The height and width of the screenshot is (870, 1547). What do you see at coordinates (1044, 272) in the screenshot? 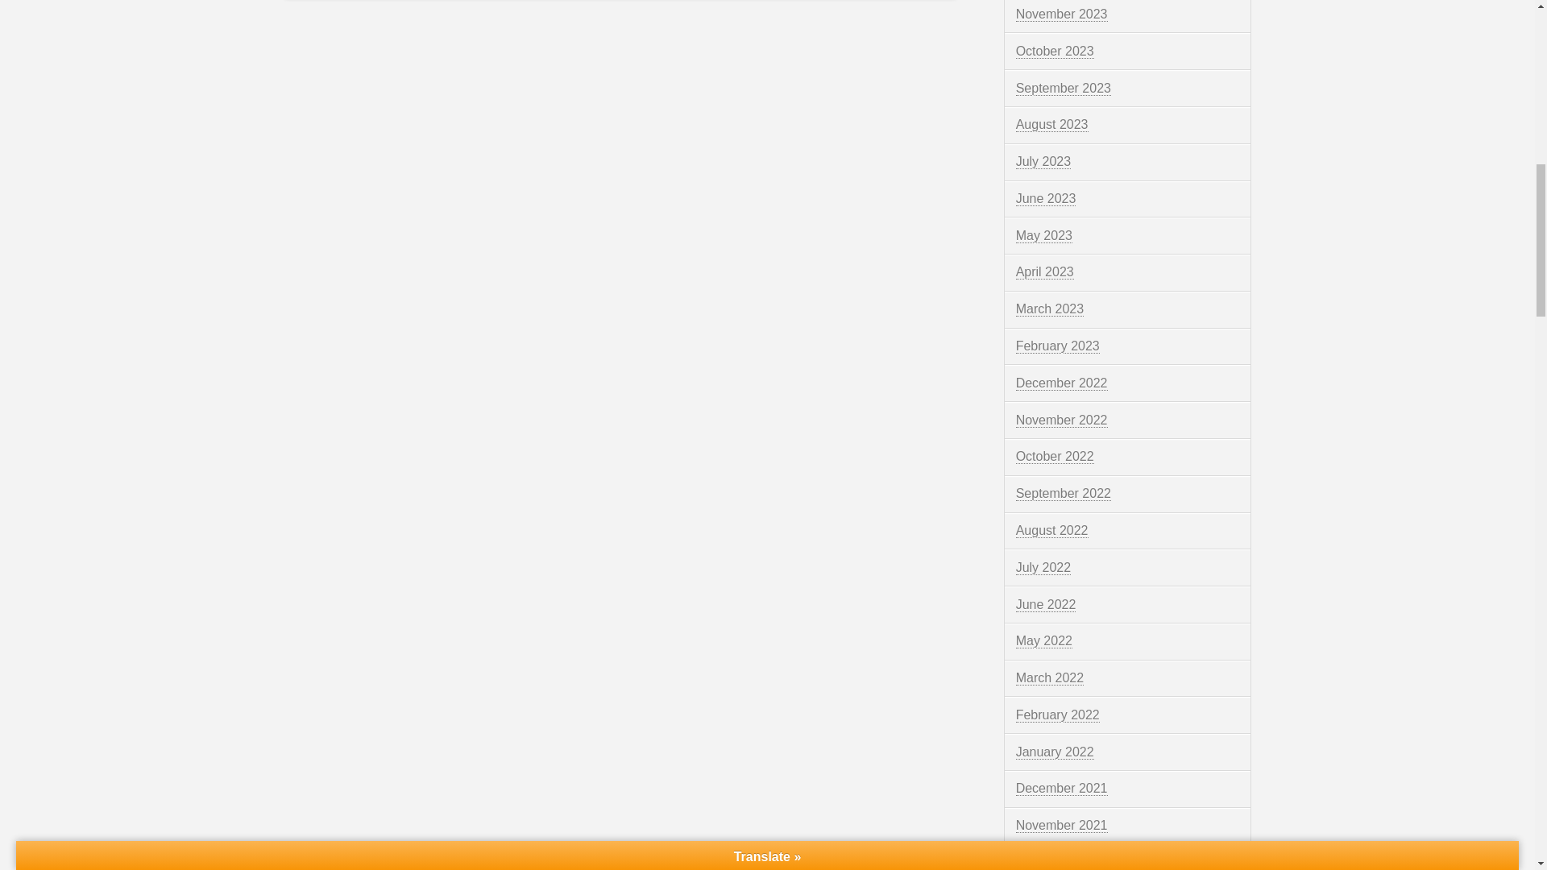
I see `April 2023` at bounding box center [1044, 272].